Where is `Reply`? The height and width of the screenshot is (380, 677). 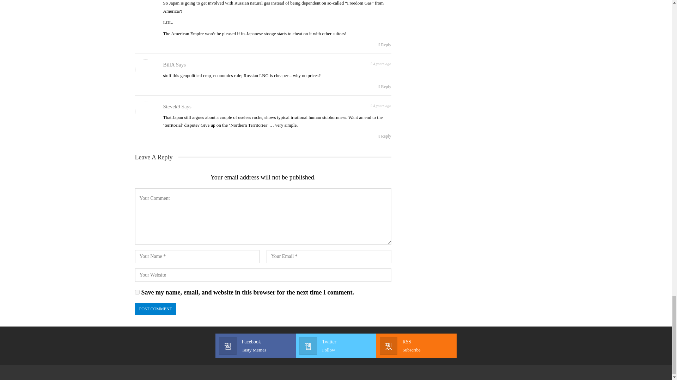
Reply is located at coordinates (255, 346).